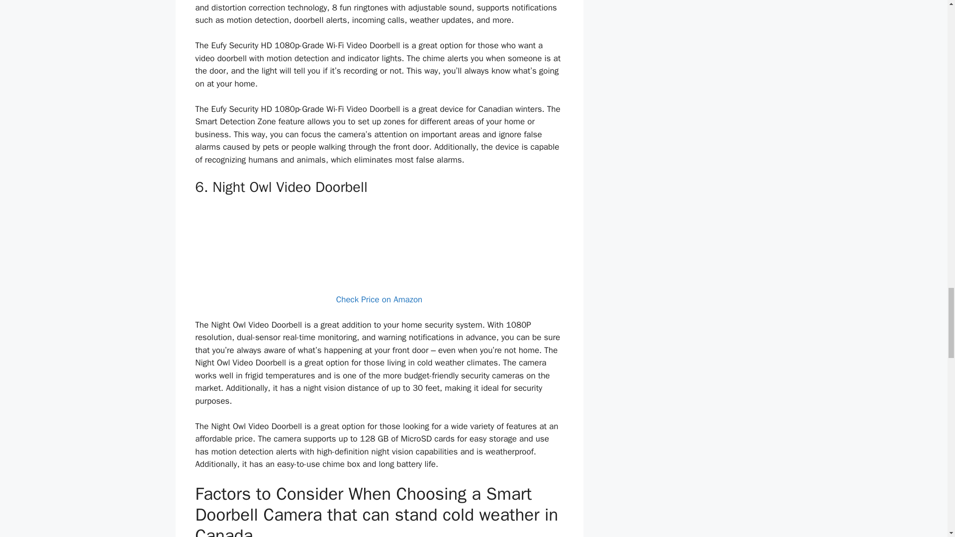  I want to click on Check Price on Amazon, so click(379, 299).